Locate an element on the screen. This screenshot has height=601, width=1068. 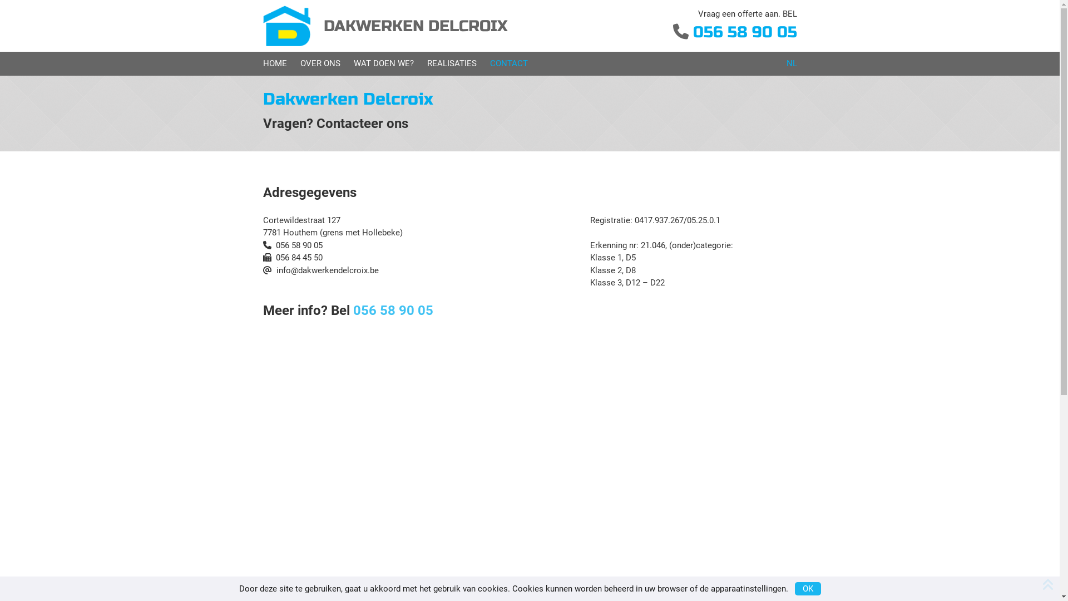
OVER ONS is located at coordinates (320, 63).